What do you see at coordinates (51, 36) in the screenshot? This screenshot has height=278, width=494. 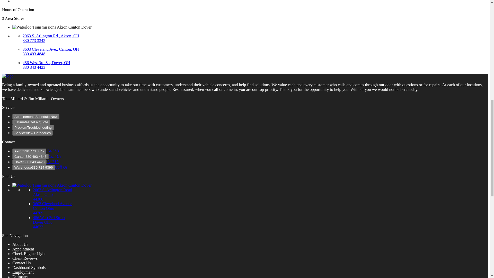 I see `Akron Transmission Shop` at bounding box center [51, 36].